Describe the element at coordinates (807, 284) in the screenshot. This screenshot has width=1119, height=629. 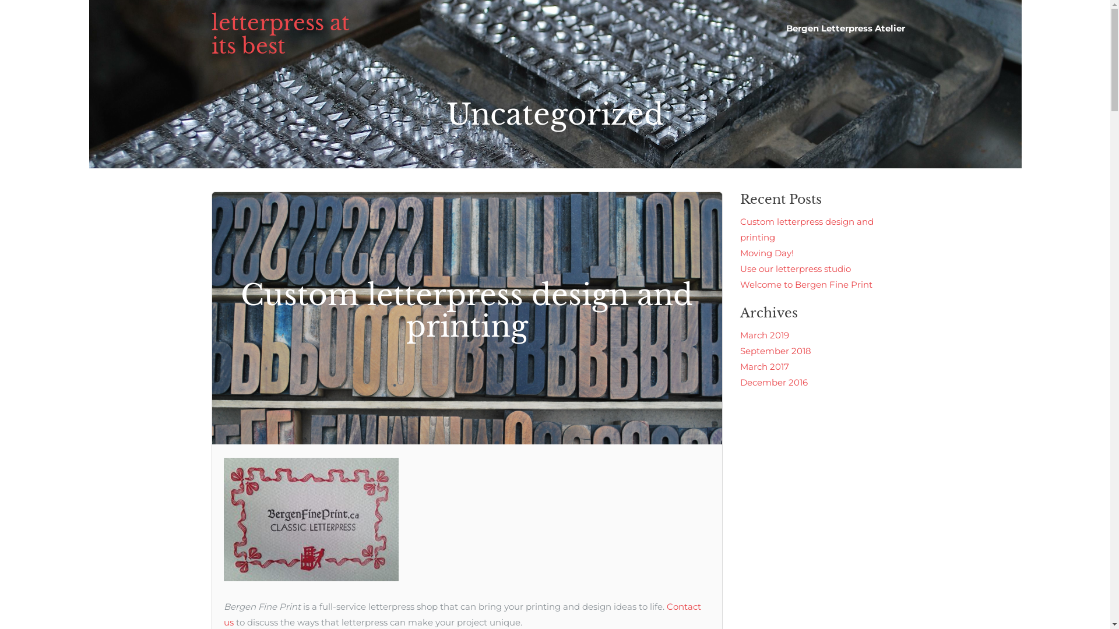
I see `Welcome to Bergen Fine Print` at that location.